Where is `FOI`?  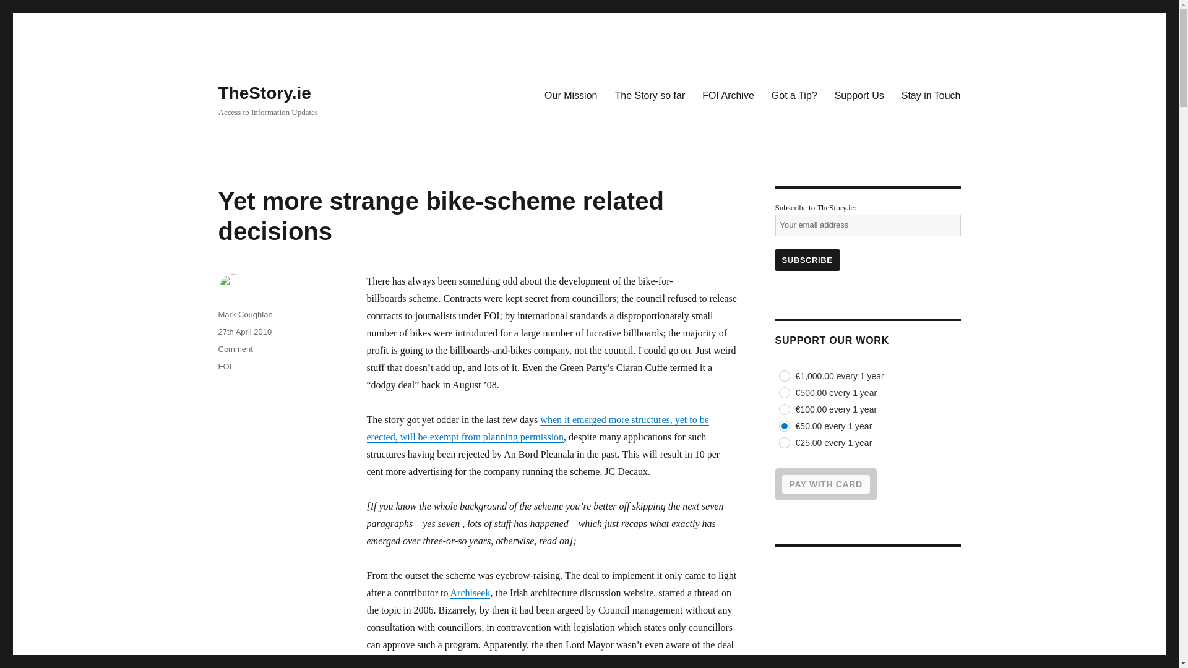
FOI is located at coordinates (224, 366).